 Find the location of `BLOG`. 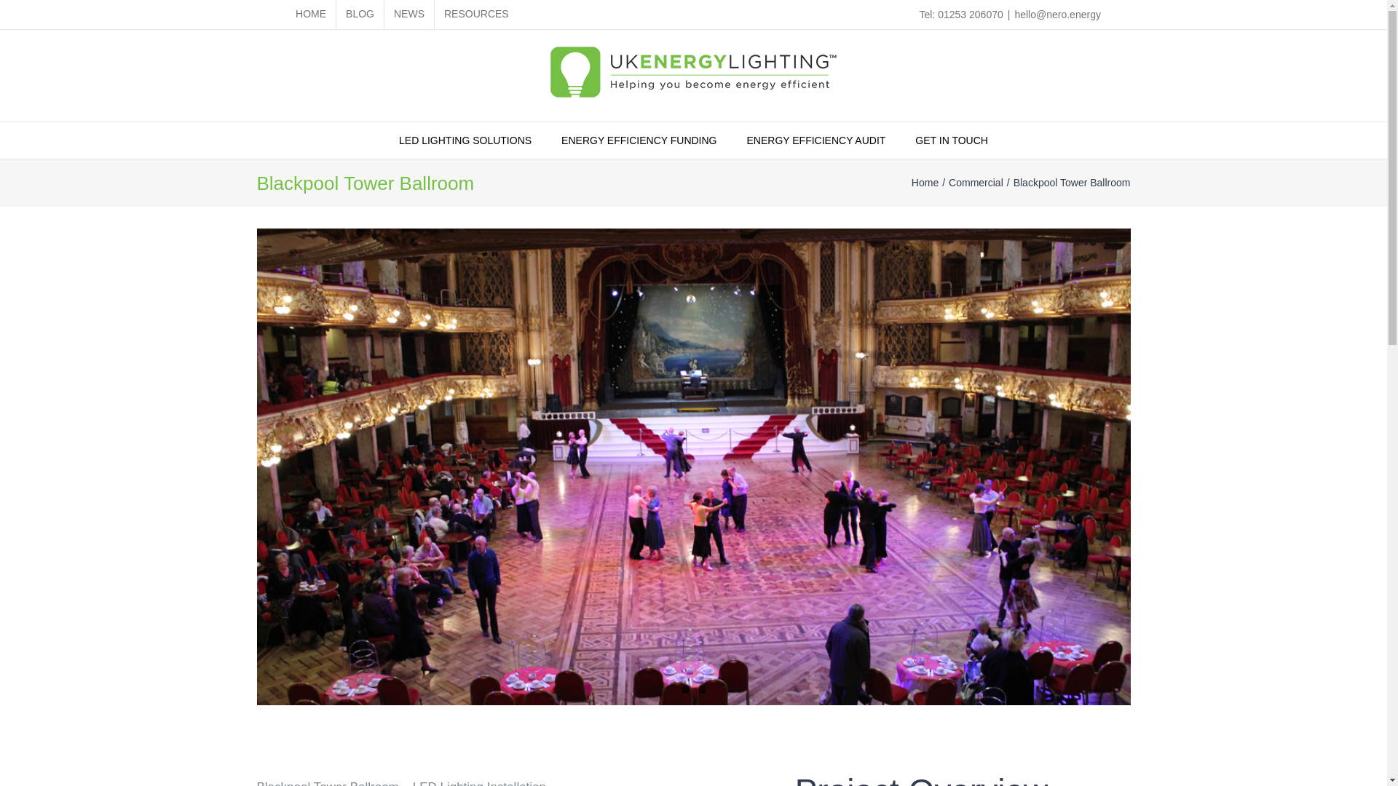

BLOG is located at coordinates (360, 15).